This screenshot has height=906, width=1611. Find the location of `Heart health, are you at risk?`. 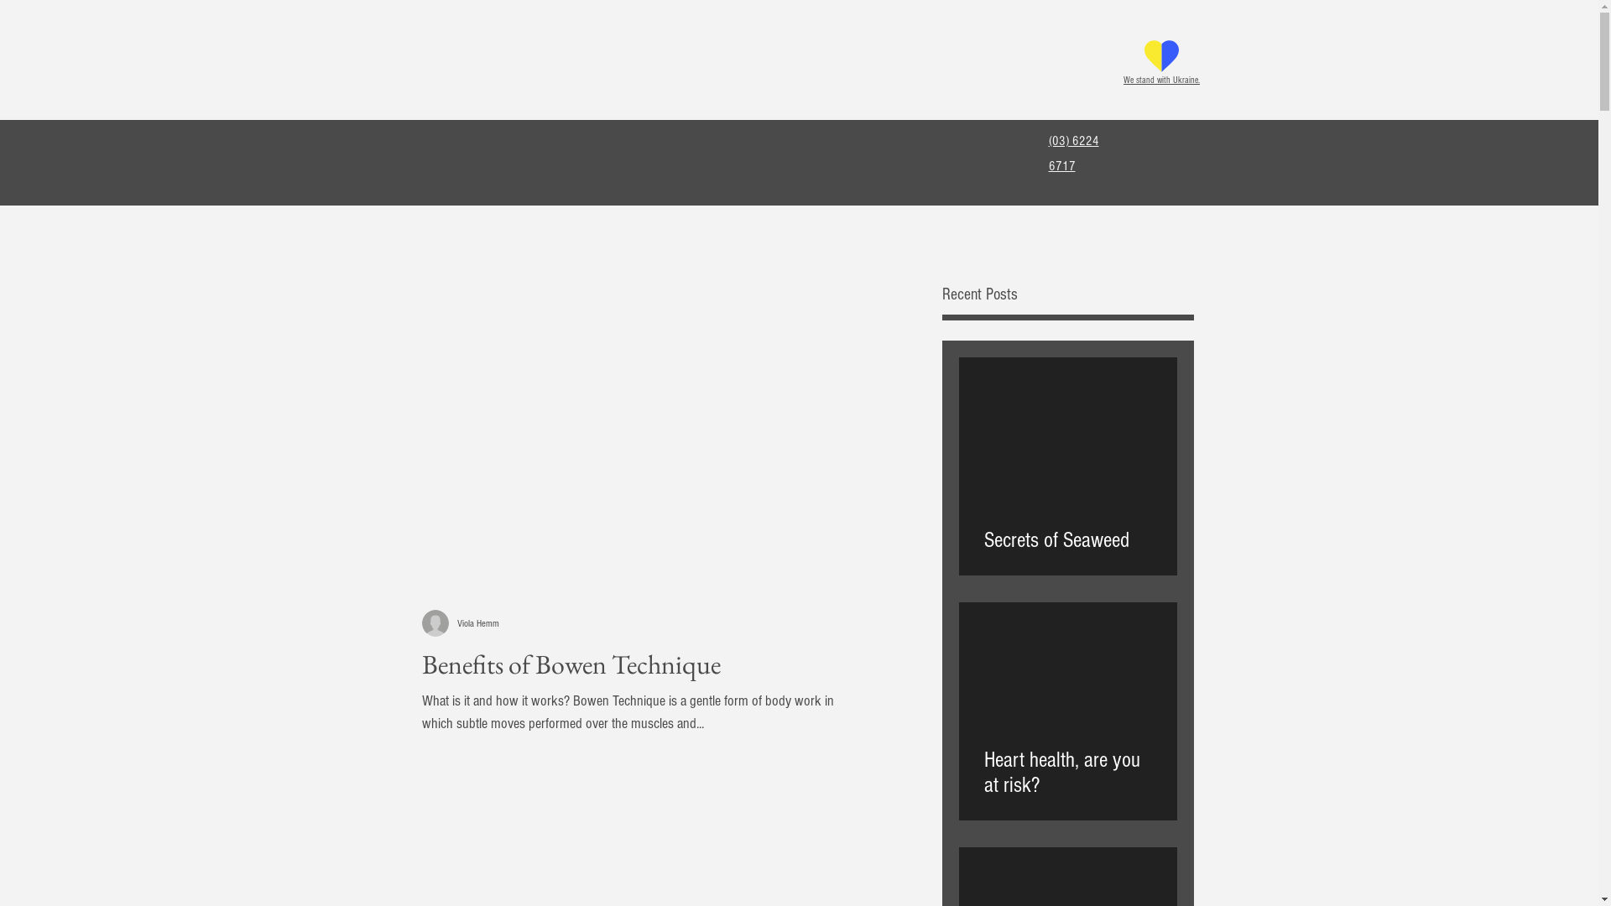

Heart health, are you at risk? is located at coordinates (1067, 765).